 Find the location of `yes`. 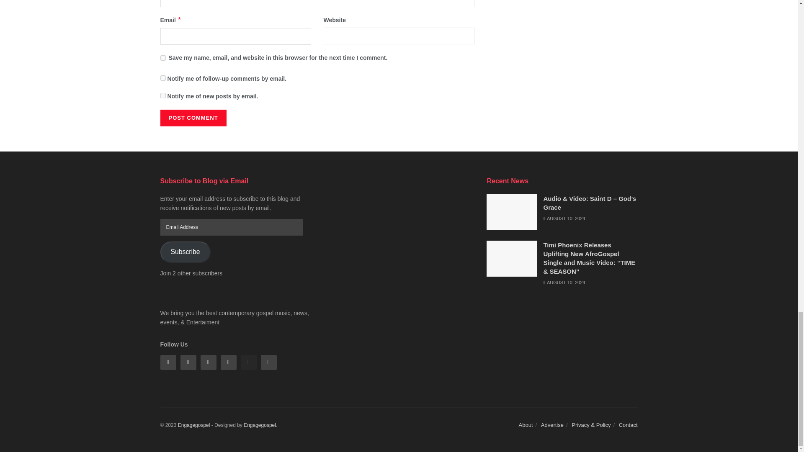

yes is located at coordinates (162, 58).